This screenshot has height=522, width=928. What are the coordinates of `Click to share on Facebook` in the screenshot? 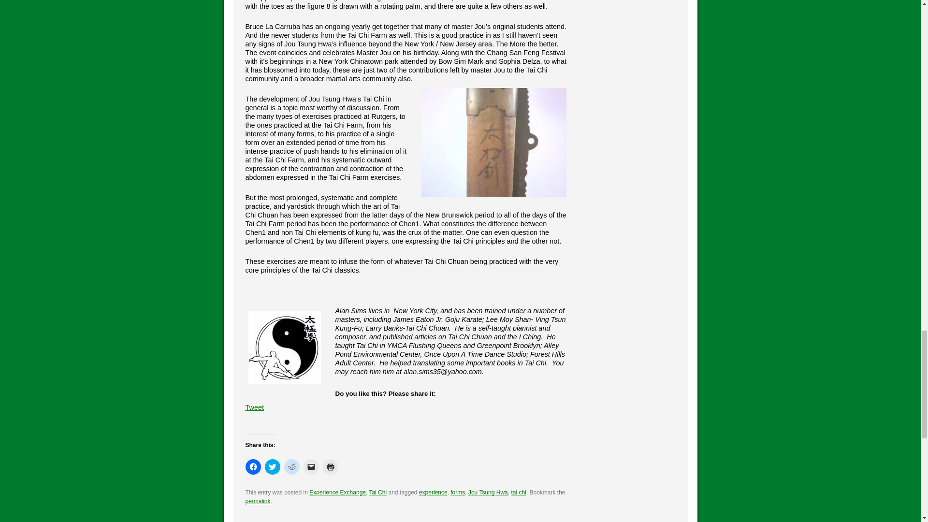 It's located at (253, 467).